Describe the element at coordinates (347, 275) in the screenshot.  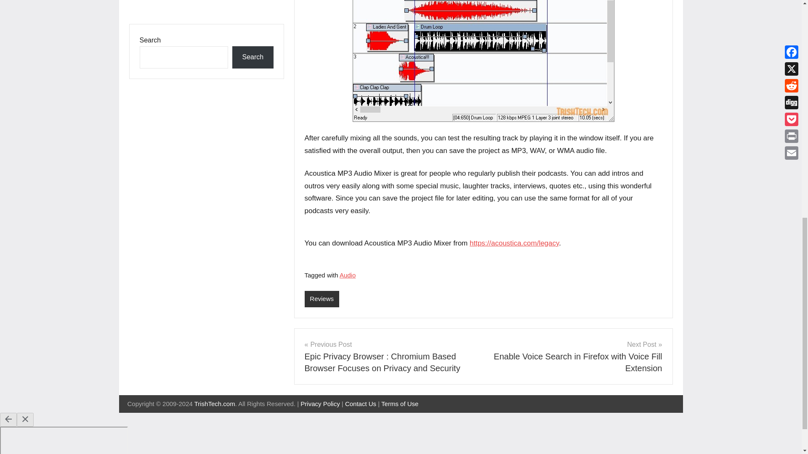
I see `Audio` at that location.